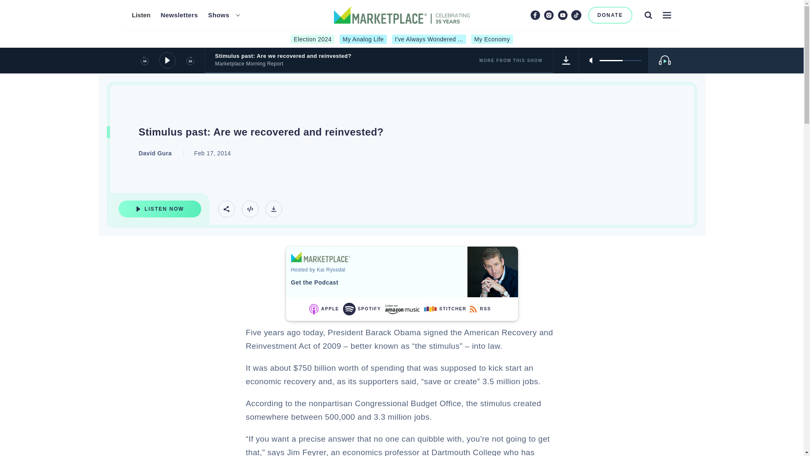 The image size is (810, 456). What do you see at coordinates (159, 209) in the screenshot?
I see `Listen Now` at bounding box center [159, 209].